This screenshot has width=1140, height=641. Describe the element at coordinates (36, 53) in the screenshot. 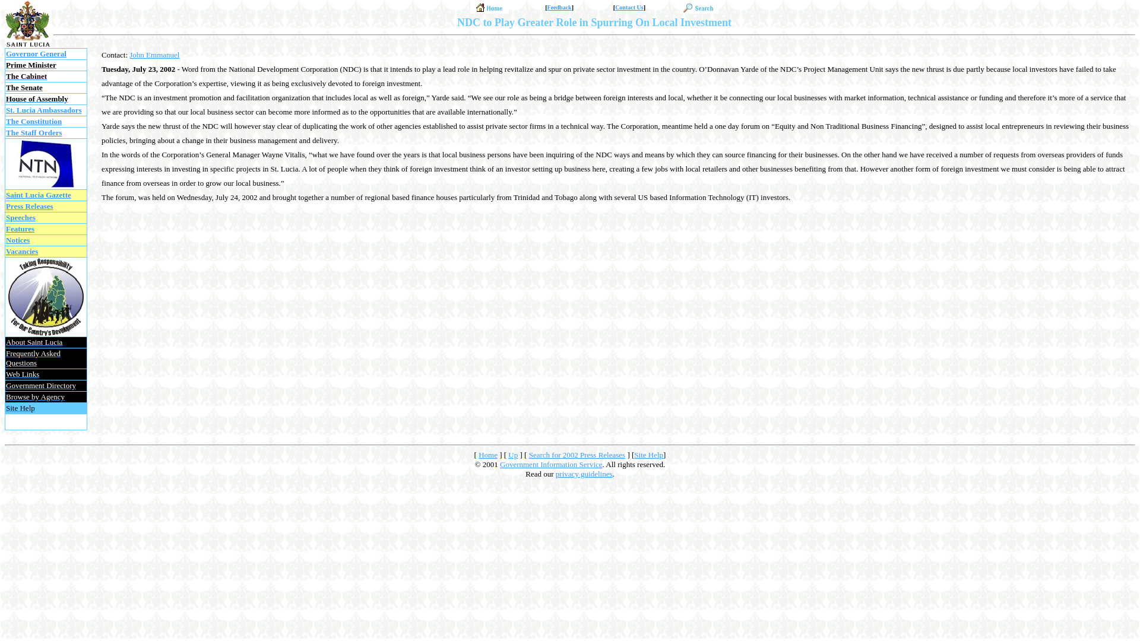

I see `Governor General` at that location.